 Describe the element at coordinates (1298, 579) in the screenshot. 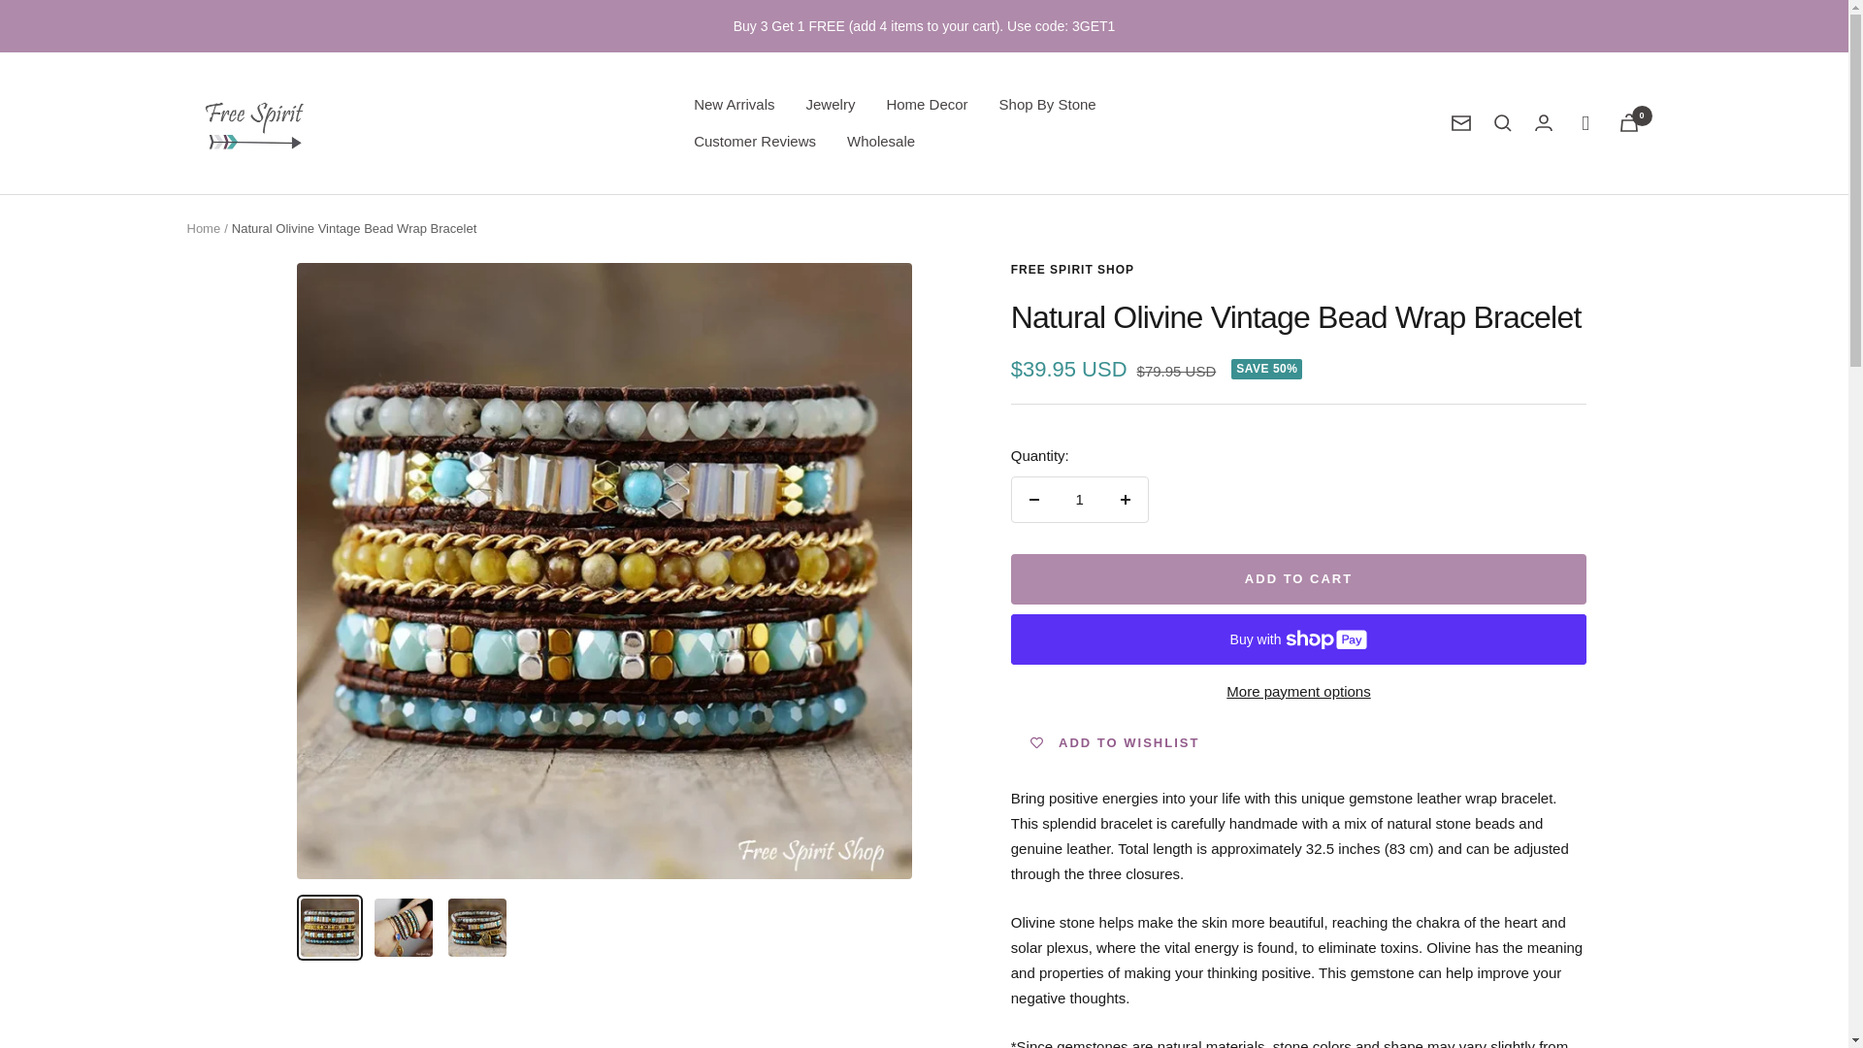

I see `ADD TO CART` at that location.